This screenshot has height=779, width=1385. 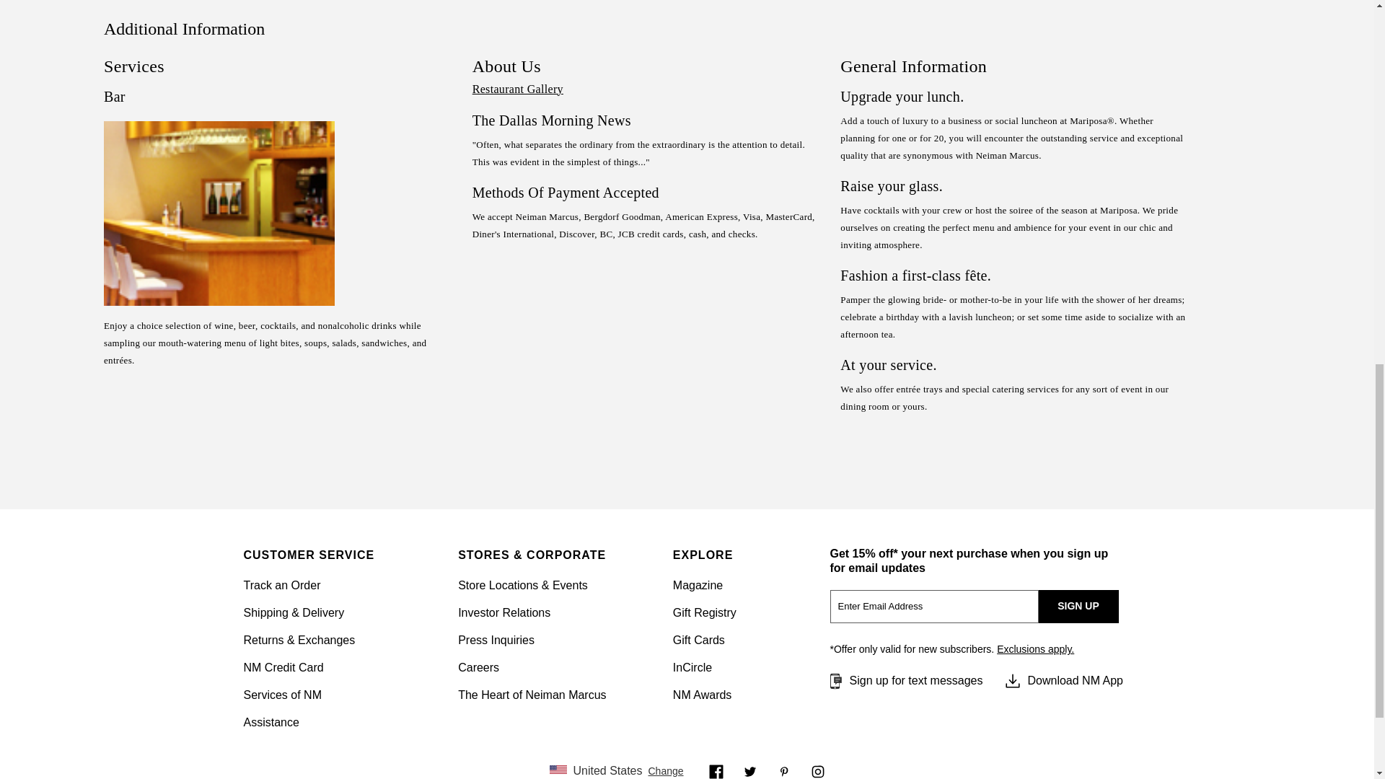 I want to click on Neiman Marcus on Facebook, so click(x=716, y=770).